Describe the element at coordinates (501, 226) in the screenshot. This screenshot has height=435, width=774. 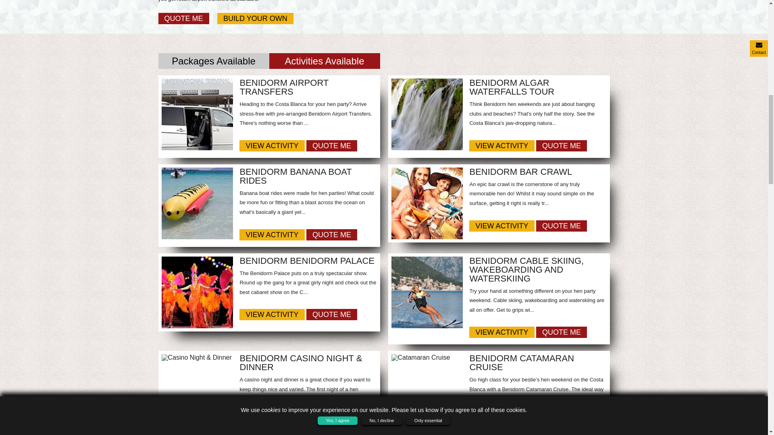
I see `VIEW ACTIVITY` at that location.